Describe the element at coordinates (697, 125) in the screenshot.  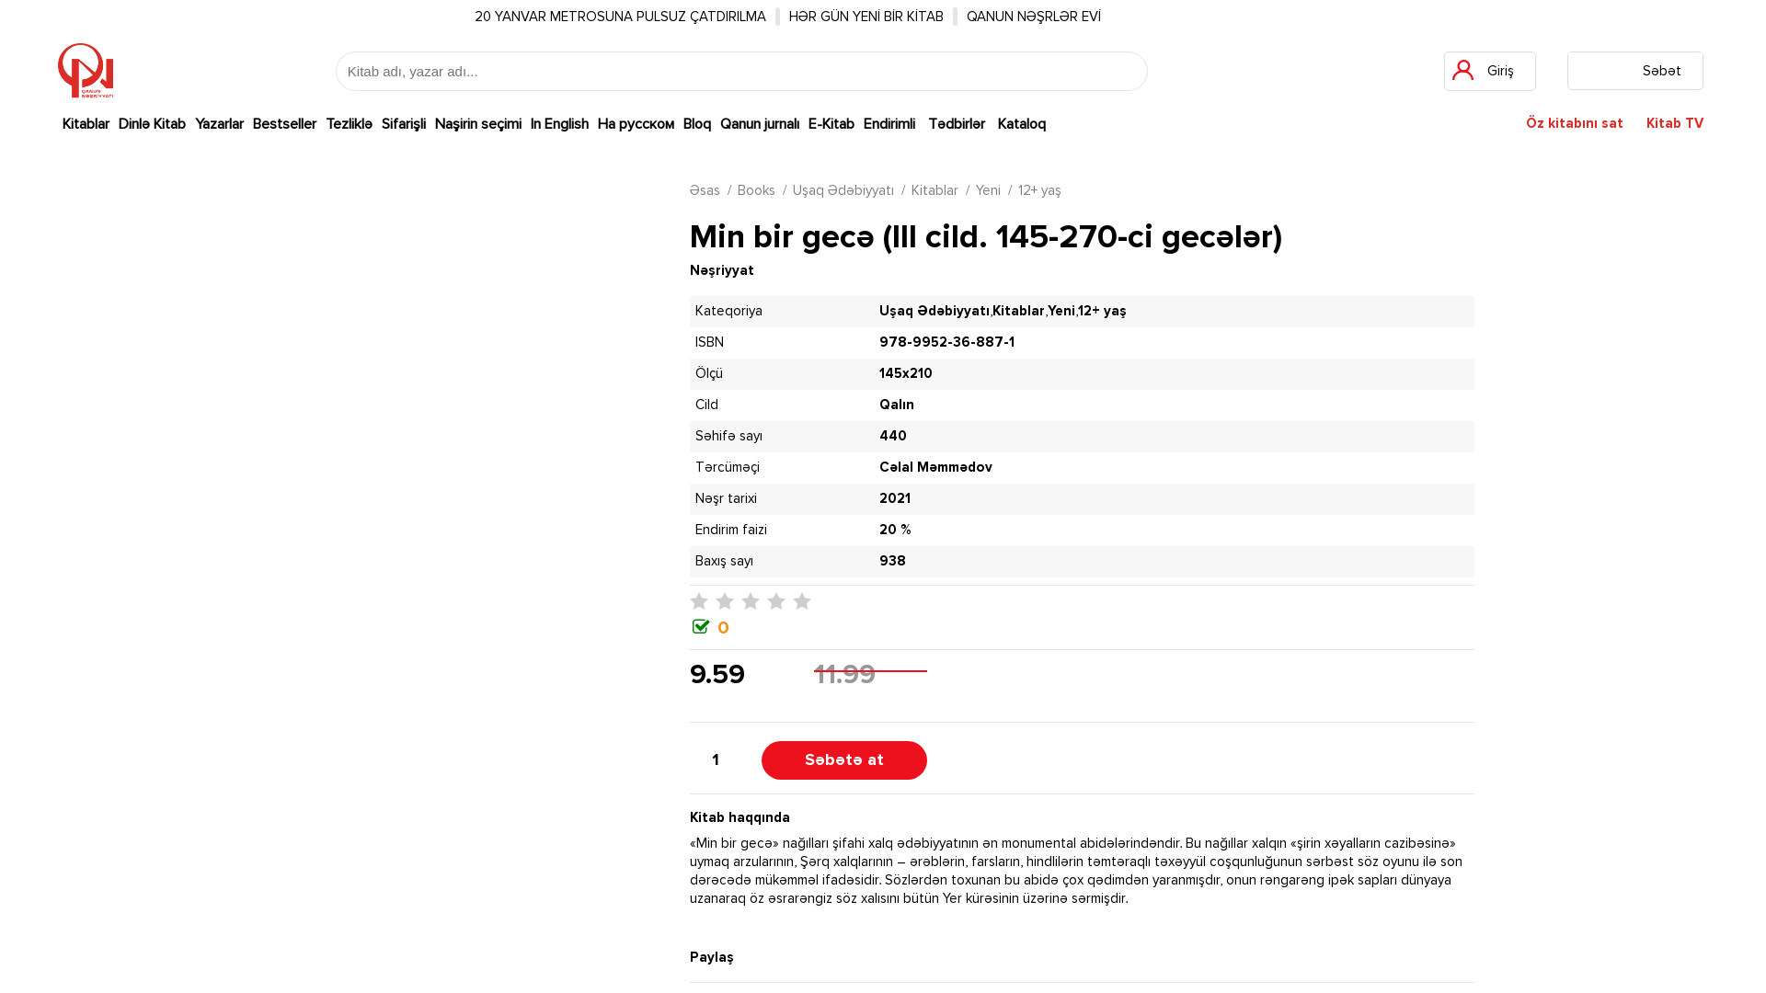
I see `Bloq` at that location.